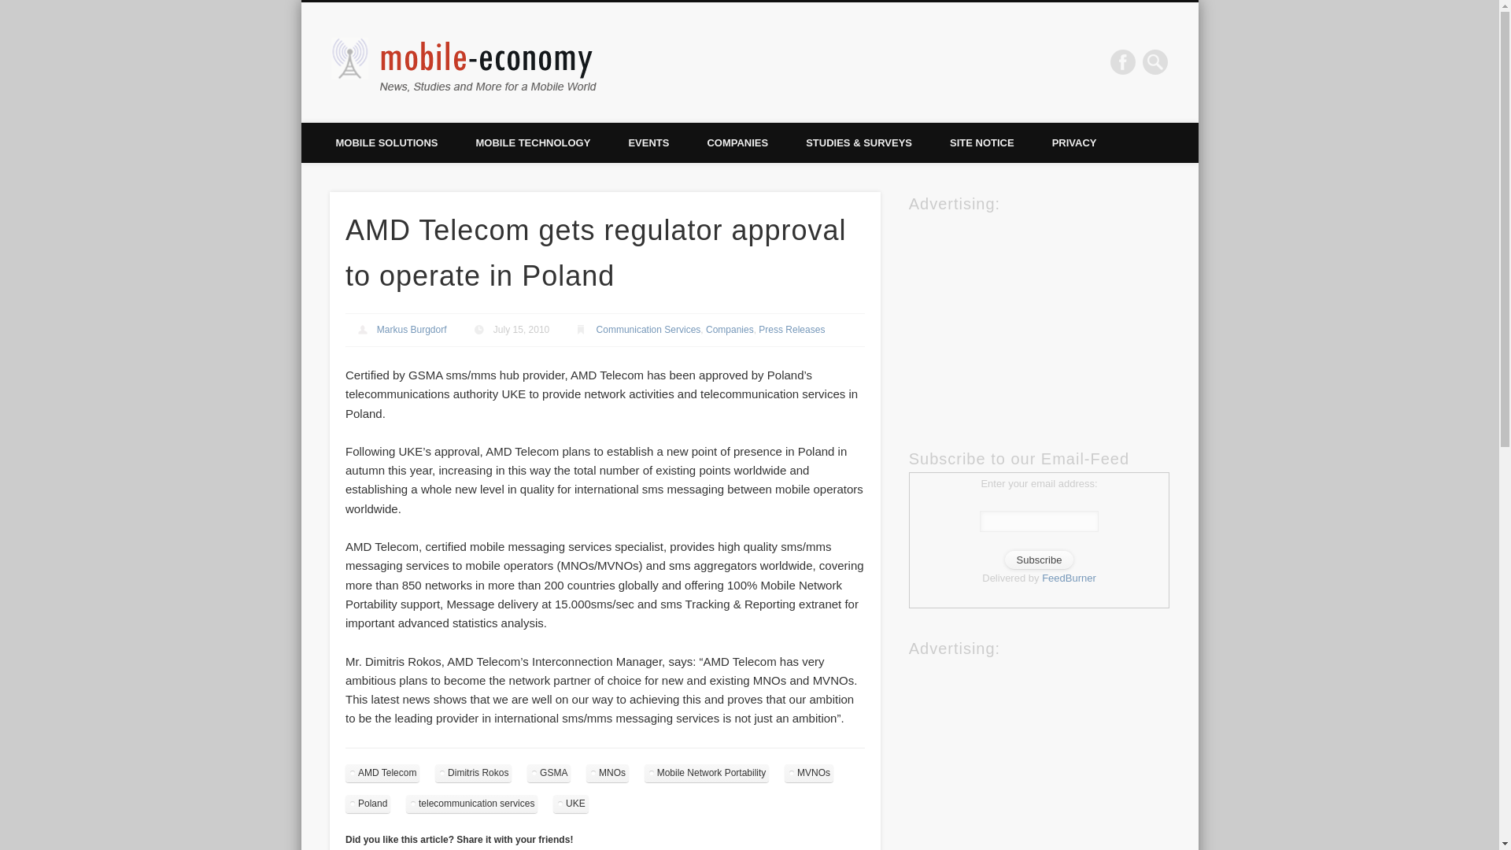 The image size is (1511, 850). Describe the element at coordinates (809, 773) in the screenshot. I see `MVNOs` at that location.